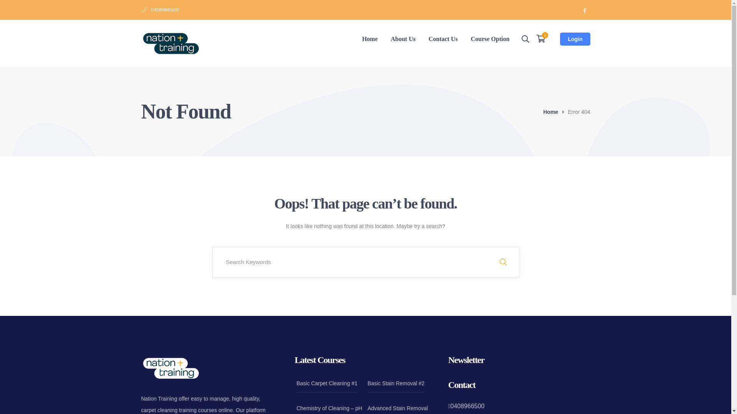 Image resolution: width=737 pixels, height=414 pixels. What do you see at coordinates (541, 39) in the screenshot?
I see `0` at bounding box center [541, 39].